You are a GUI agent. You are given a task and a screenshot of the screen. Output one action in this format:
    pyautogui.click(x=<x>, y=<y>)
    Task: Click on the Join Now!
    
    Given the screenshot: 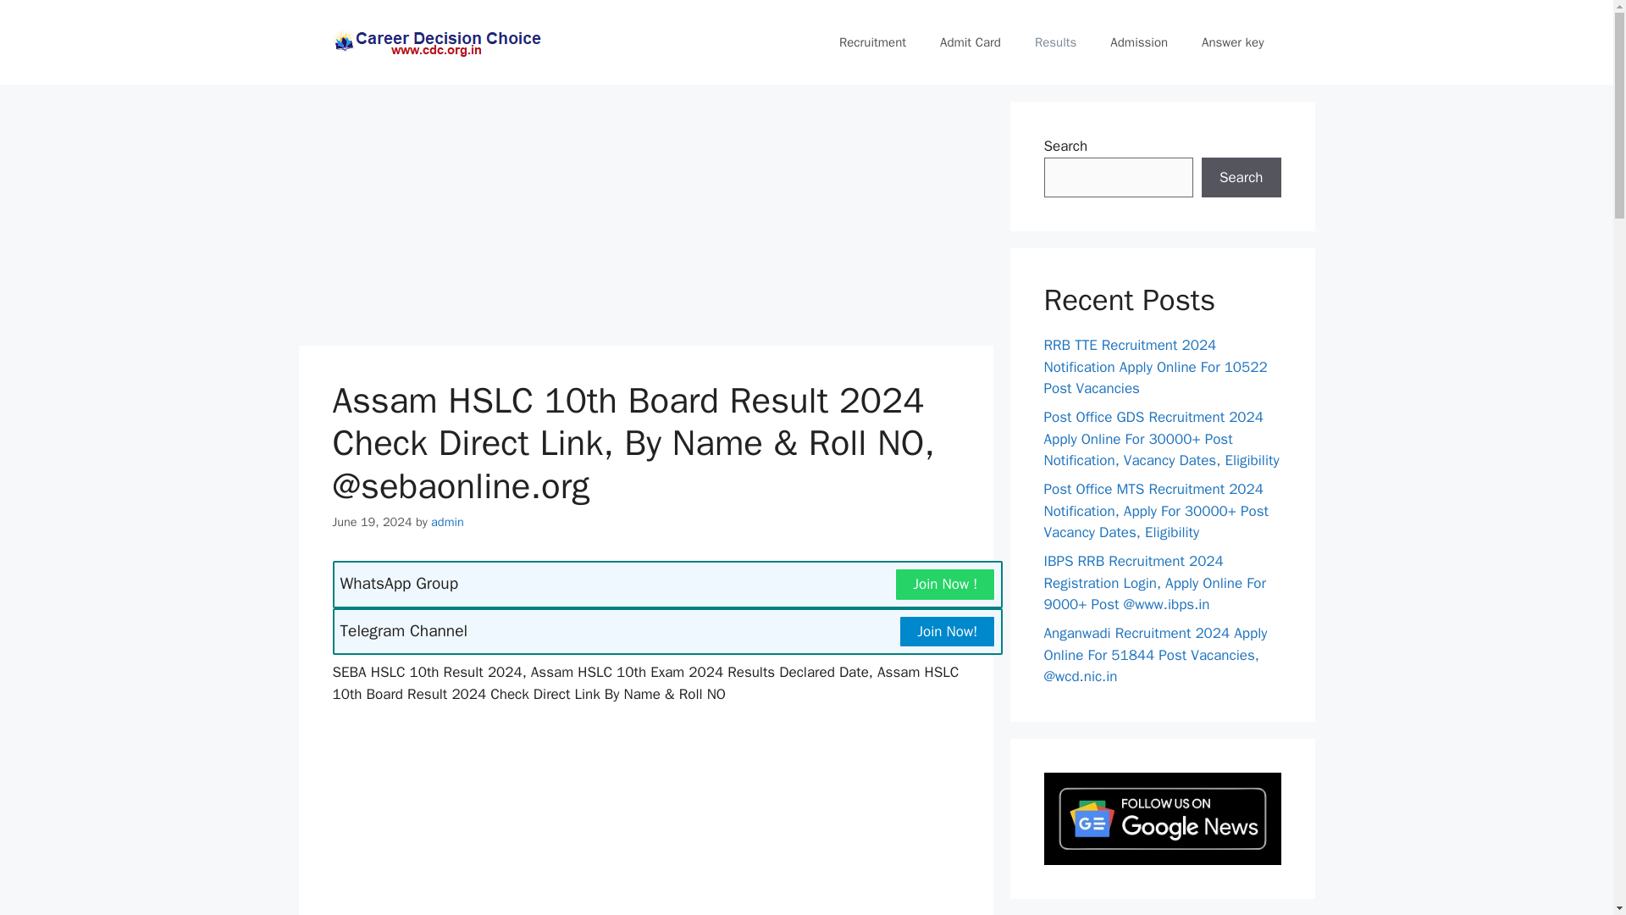 What is the action you would take?
    pyautogui.click(x=947, y=632)
    